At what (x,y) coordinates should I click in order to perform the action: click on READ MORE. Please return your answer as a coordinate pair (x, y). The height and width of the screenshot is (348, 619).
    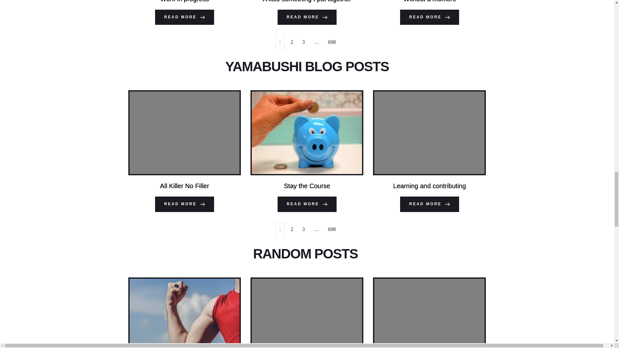
    Looking at the image, I should click on (429, 17).